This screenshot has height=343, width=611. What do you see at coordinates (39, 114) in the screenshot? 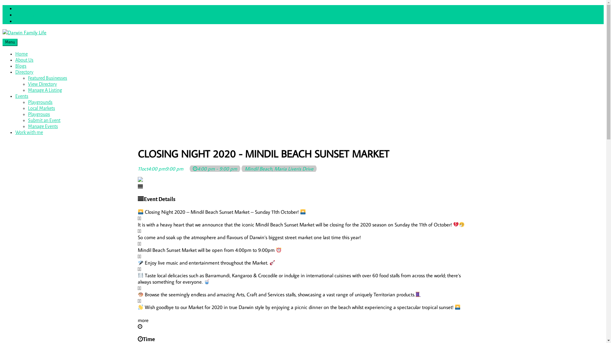
I see `Playgroups` at bounding box center [39, 114].